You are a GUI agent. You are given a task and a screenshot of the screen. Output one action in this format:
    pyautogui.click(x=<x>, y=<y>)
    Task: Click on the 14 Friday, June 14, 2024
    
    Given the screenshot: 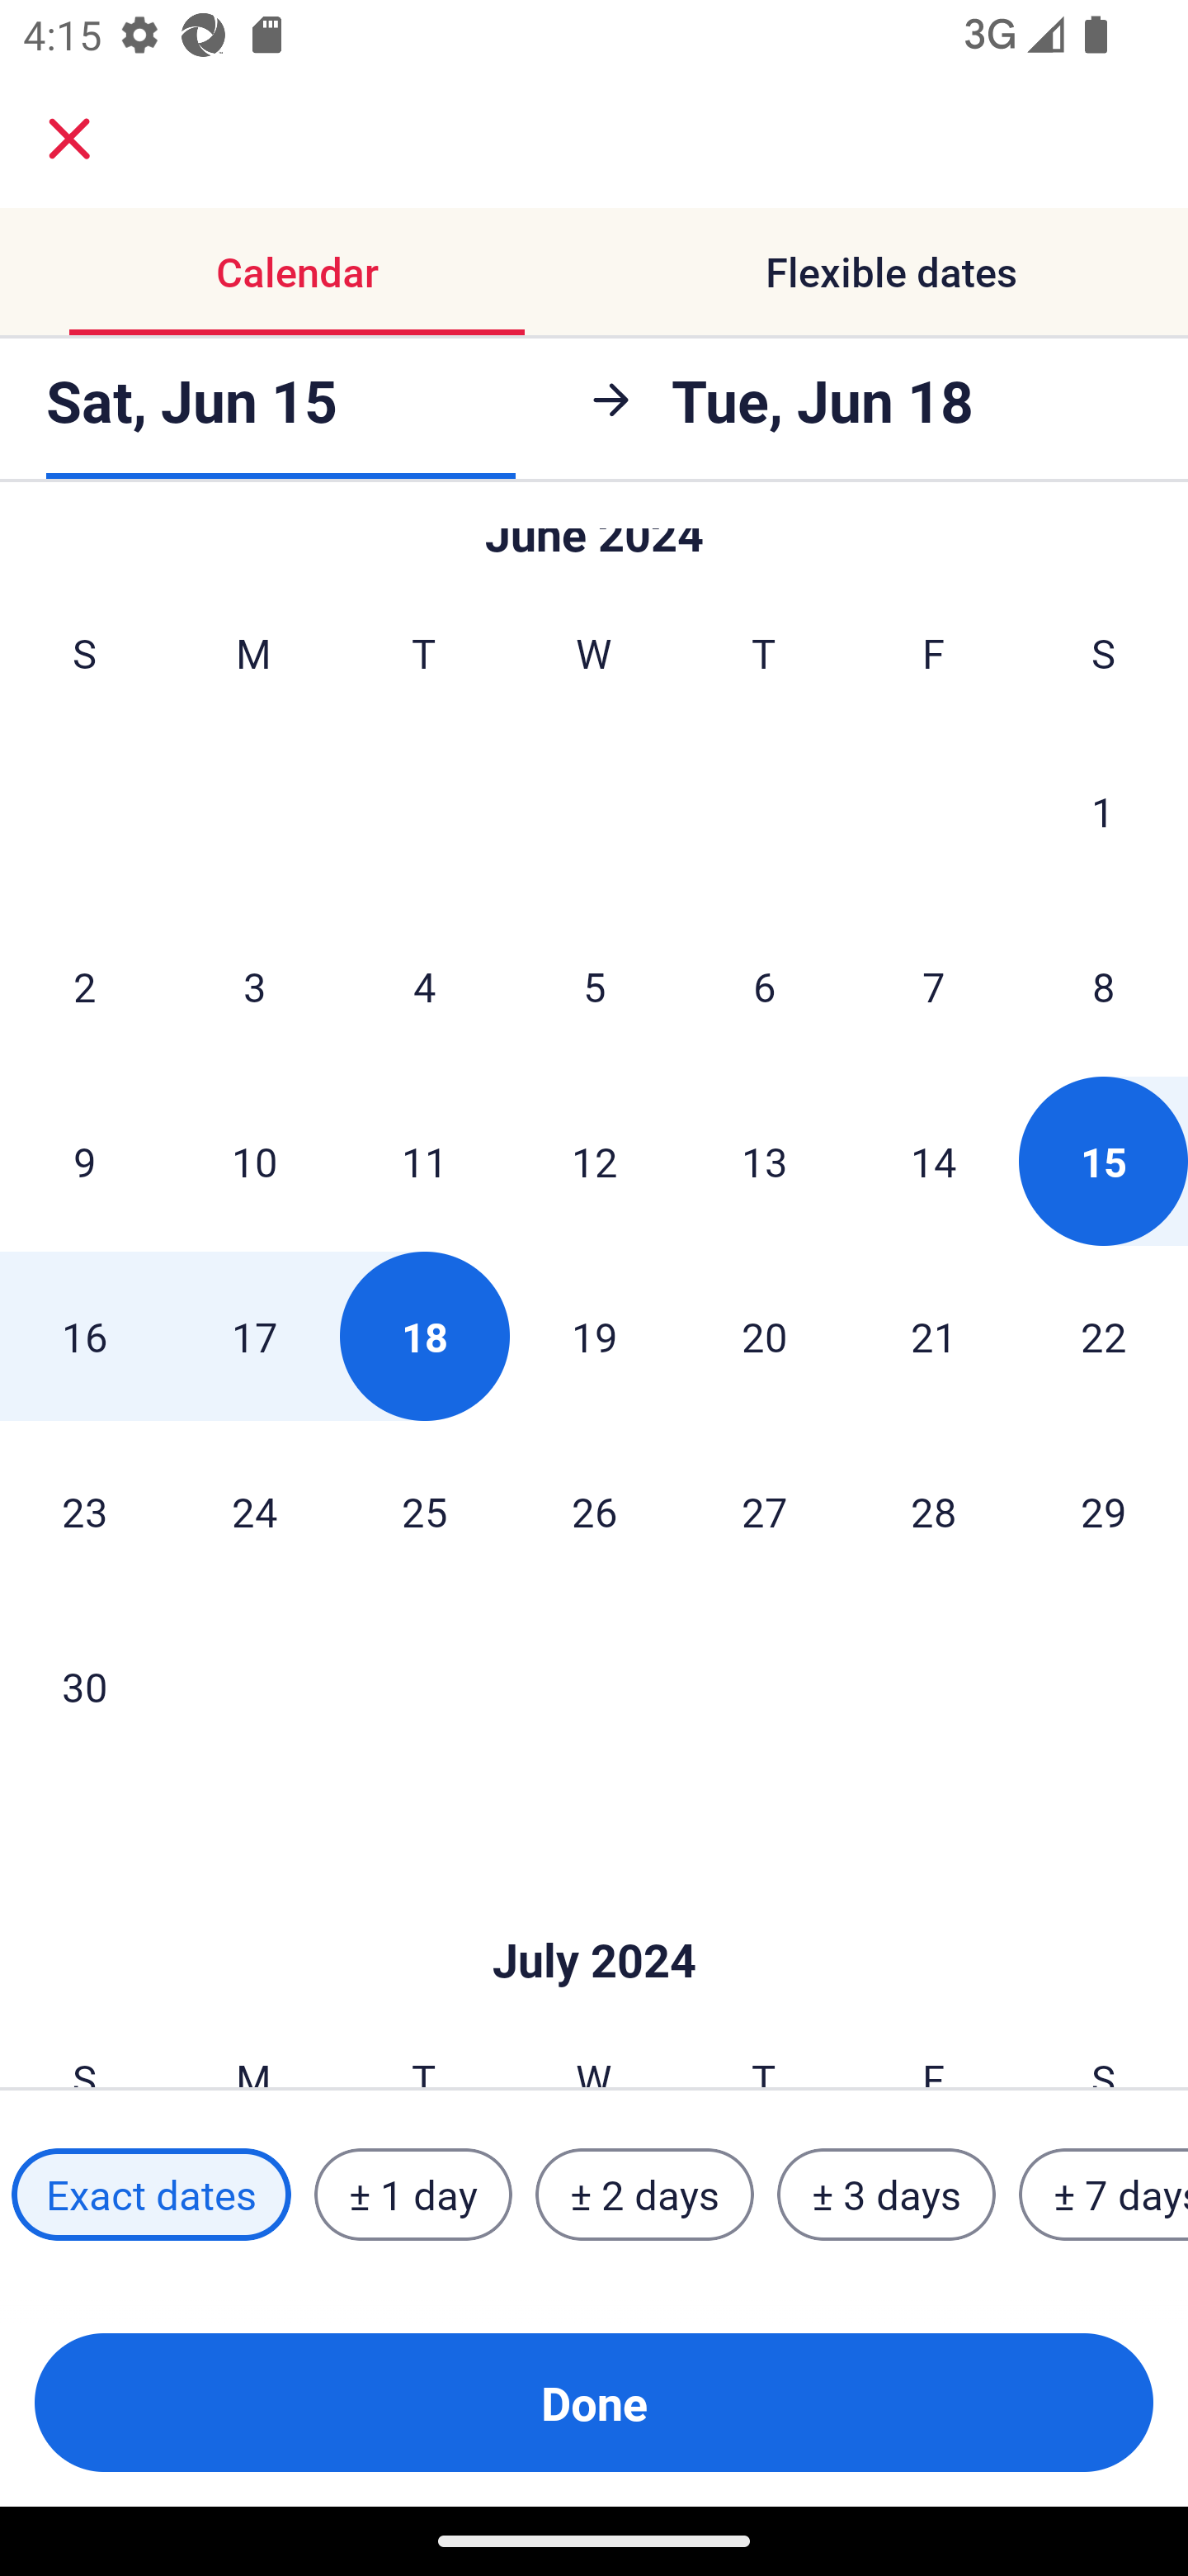 What is the action you would take?
    pyautogui.click(x=934, y=1162)
    